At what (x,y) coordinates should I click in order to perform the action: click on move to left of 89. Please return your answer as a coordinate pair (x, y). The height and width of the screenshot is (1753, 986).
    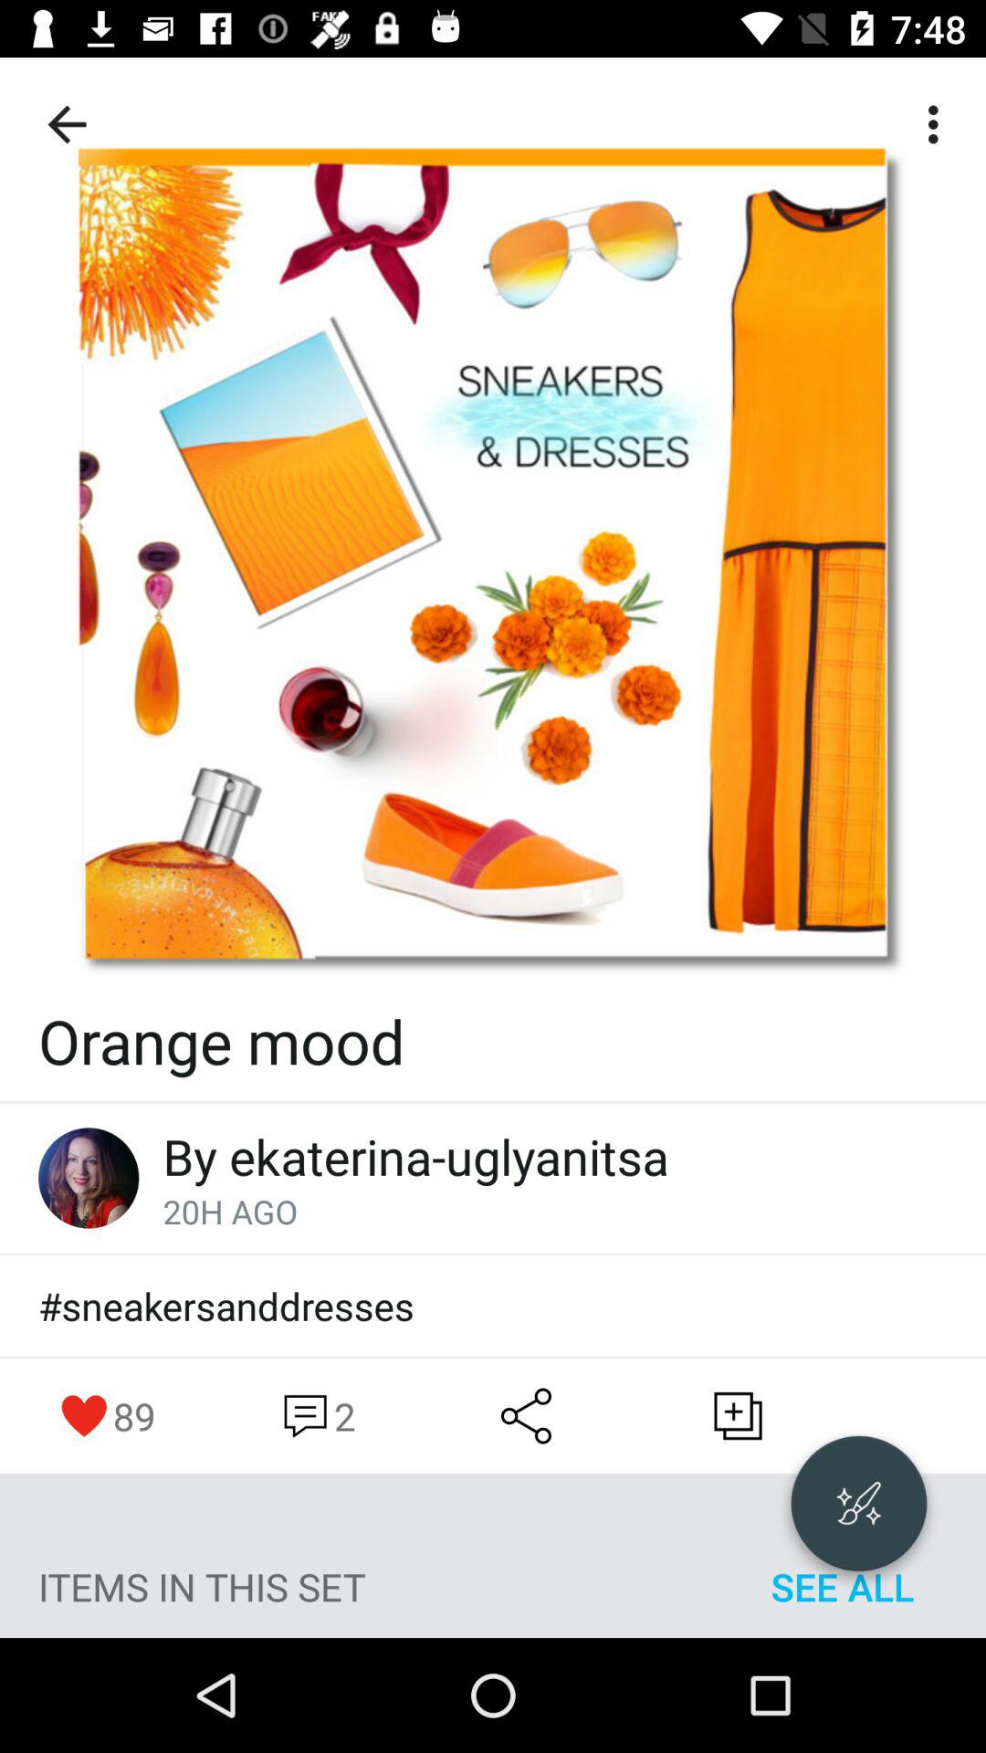
    Looking at the image, I should click on (84, 1416).